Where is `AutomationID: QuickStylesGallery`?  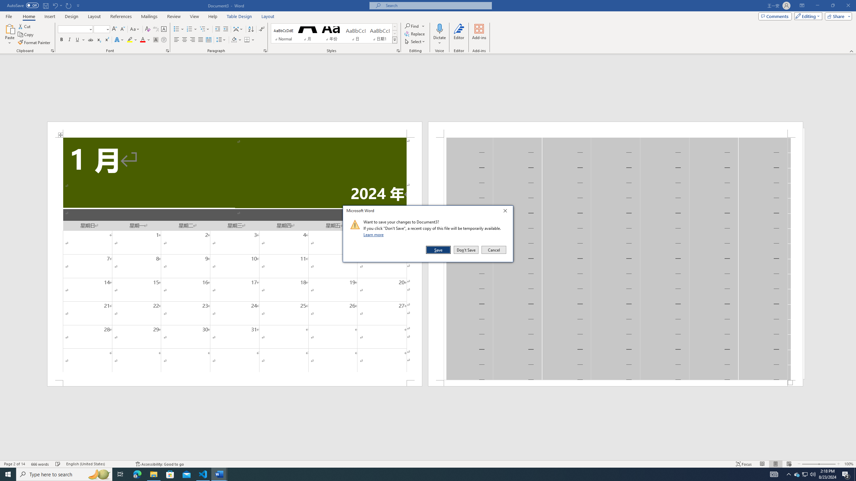 AutomationID: QuickStylesGallery is located at coordinates (334, 33).